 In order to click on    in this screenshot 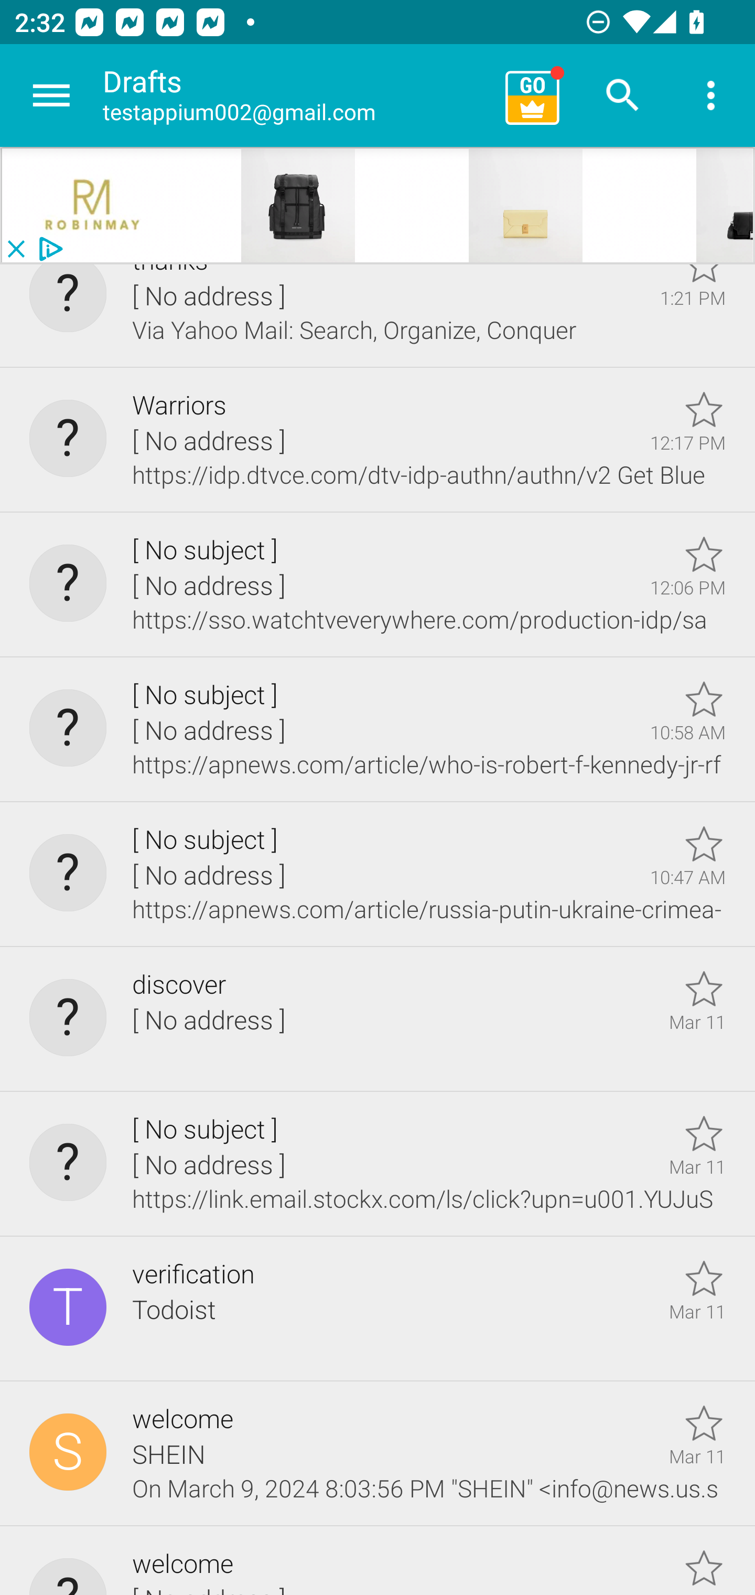, I will do `click(526, 206)`.